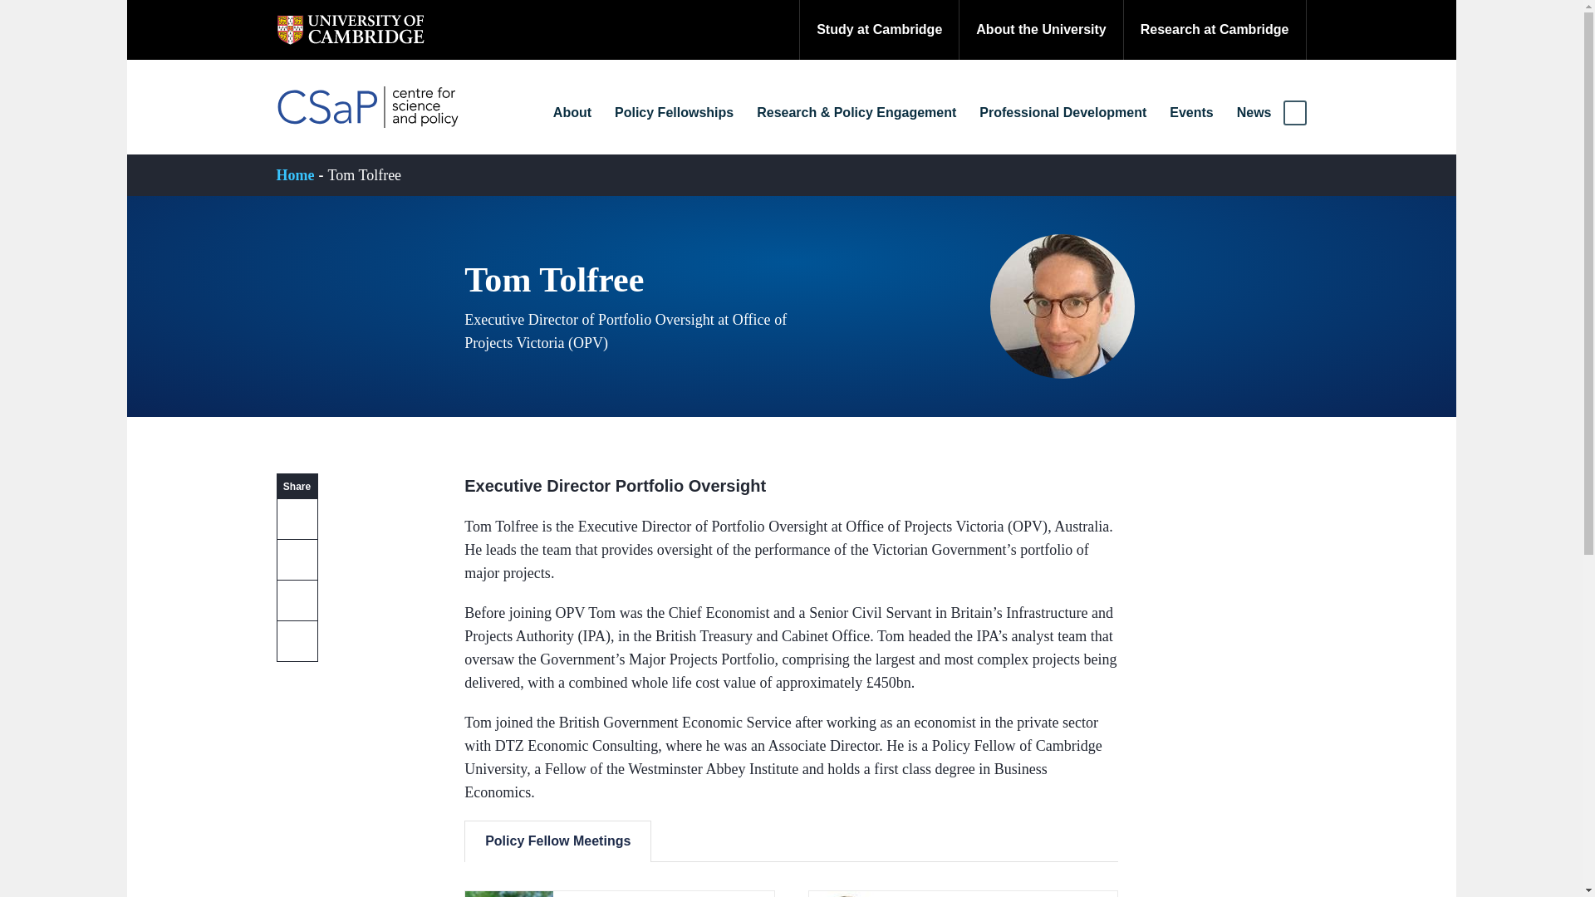 This screenshot has height=897, width=1595. What do you see at coordinates (1040, 30) in the screenshot?
I see `About the University` at bounding box center [1040, 30].